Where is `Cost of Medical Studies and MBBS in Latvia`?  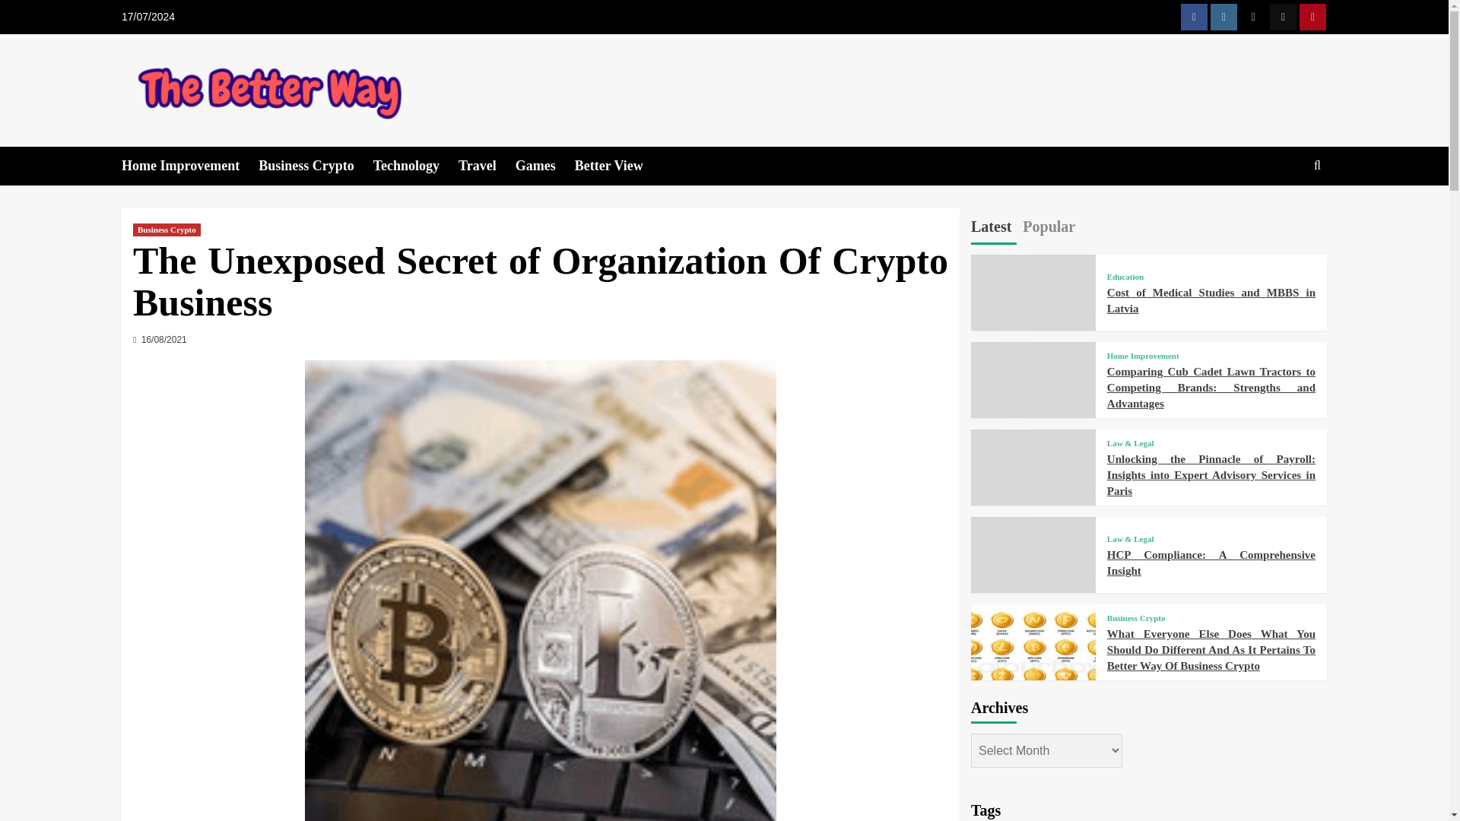 Cost of Medical Studies and MBBS in Latvia is located at coordinates (1033, 316).